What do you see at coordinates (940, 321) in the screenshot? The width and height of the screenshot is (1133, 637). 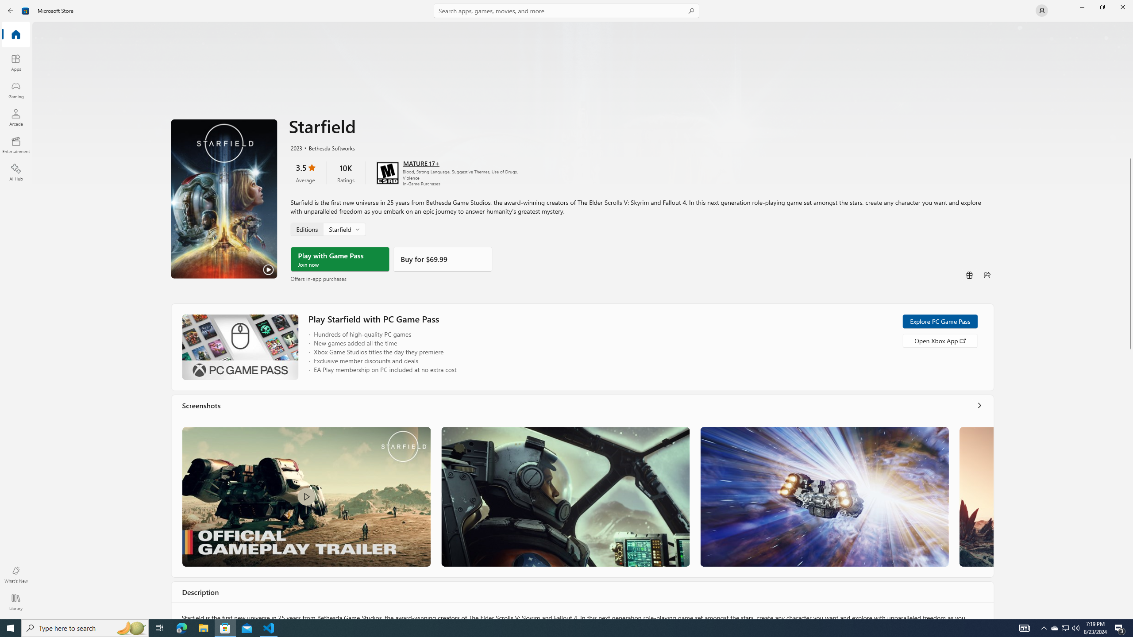 I see `Explore PC Game Pass` at bounding box center [940, 321].